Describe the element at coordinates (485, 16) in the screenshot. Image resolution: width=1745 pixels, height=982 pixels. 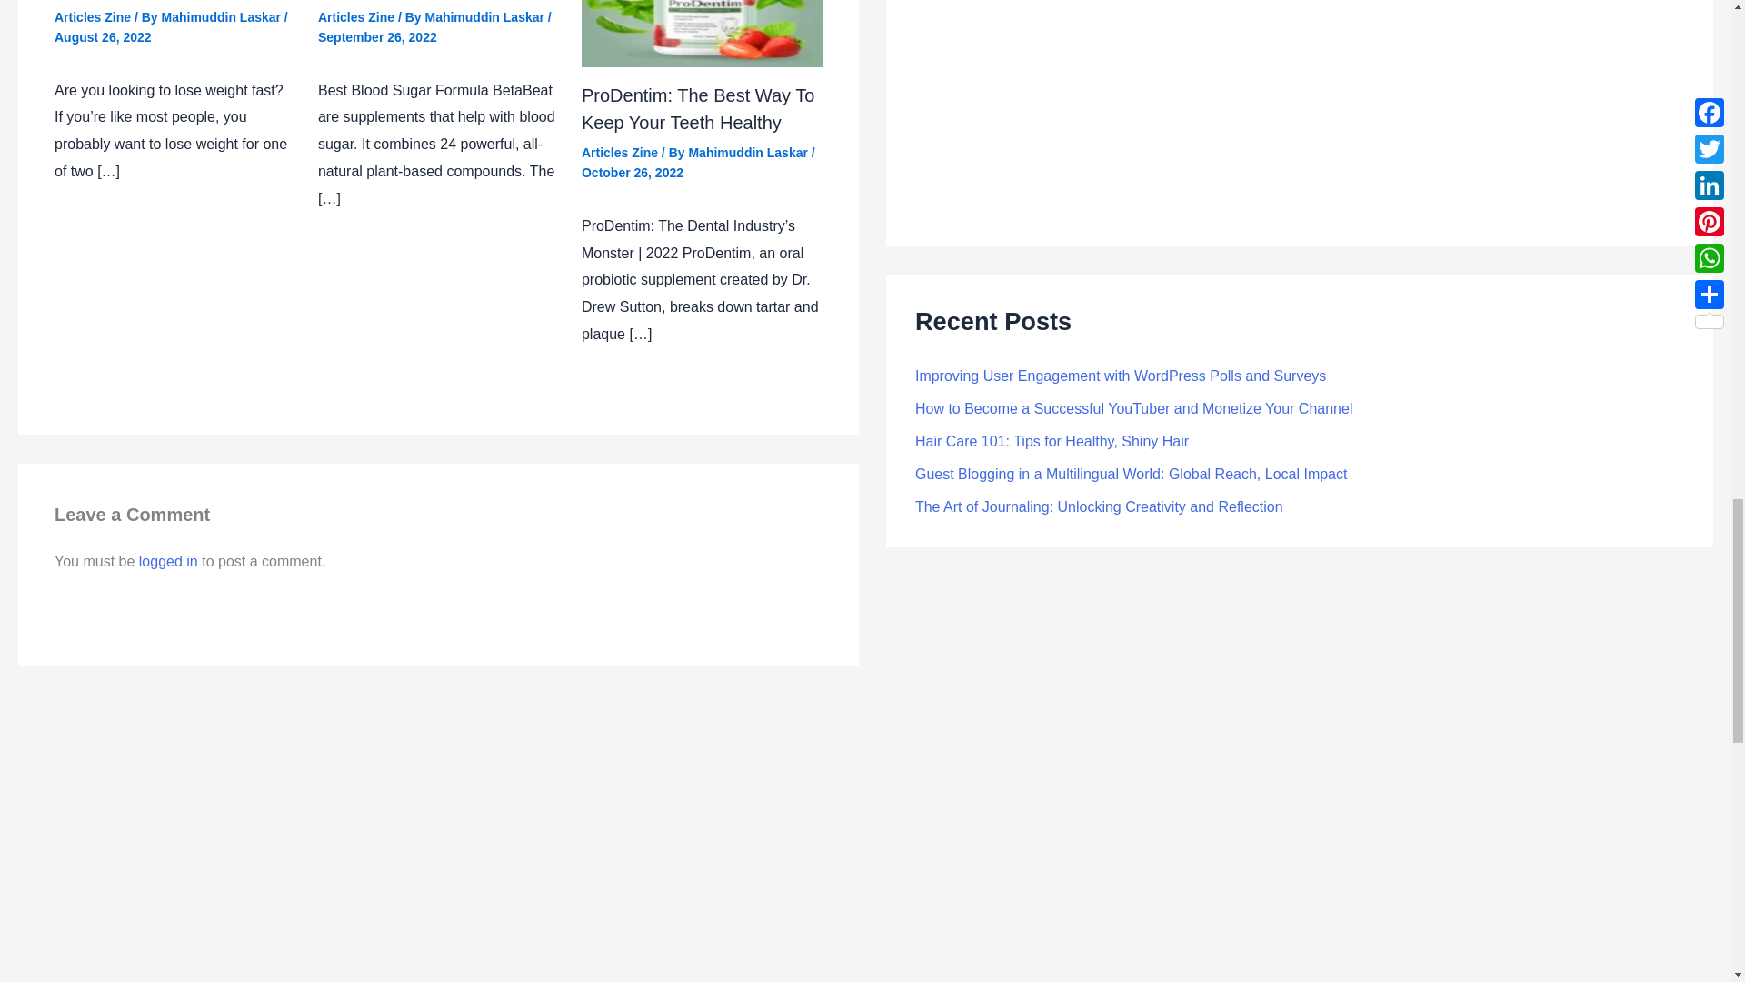
I see `Mahimuddin Laskar` at that location.